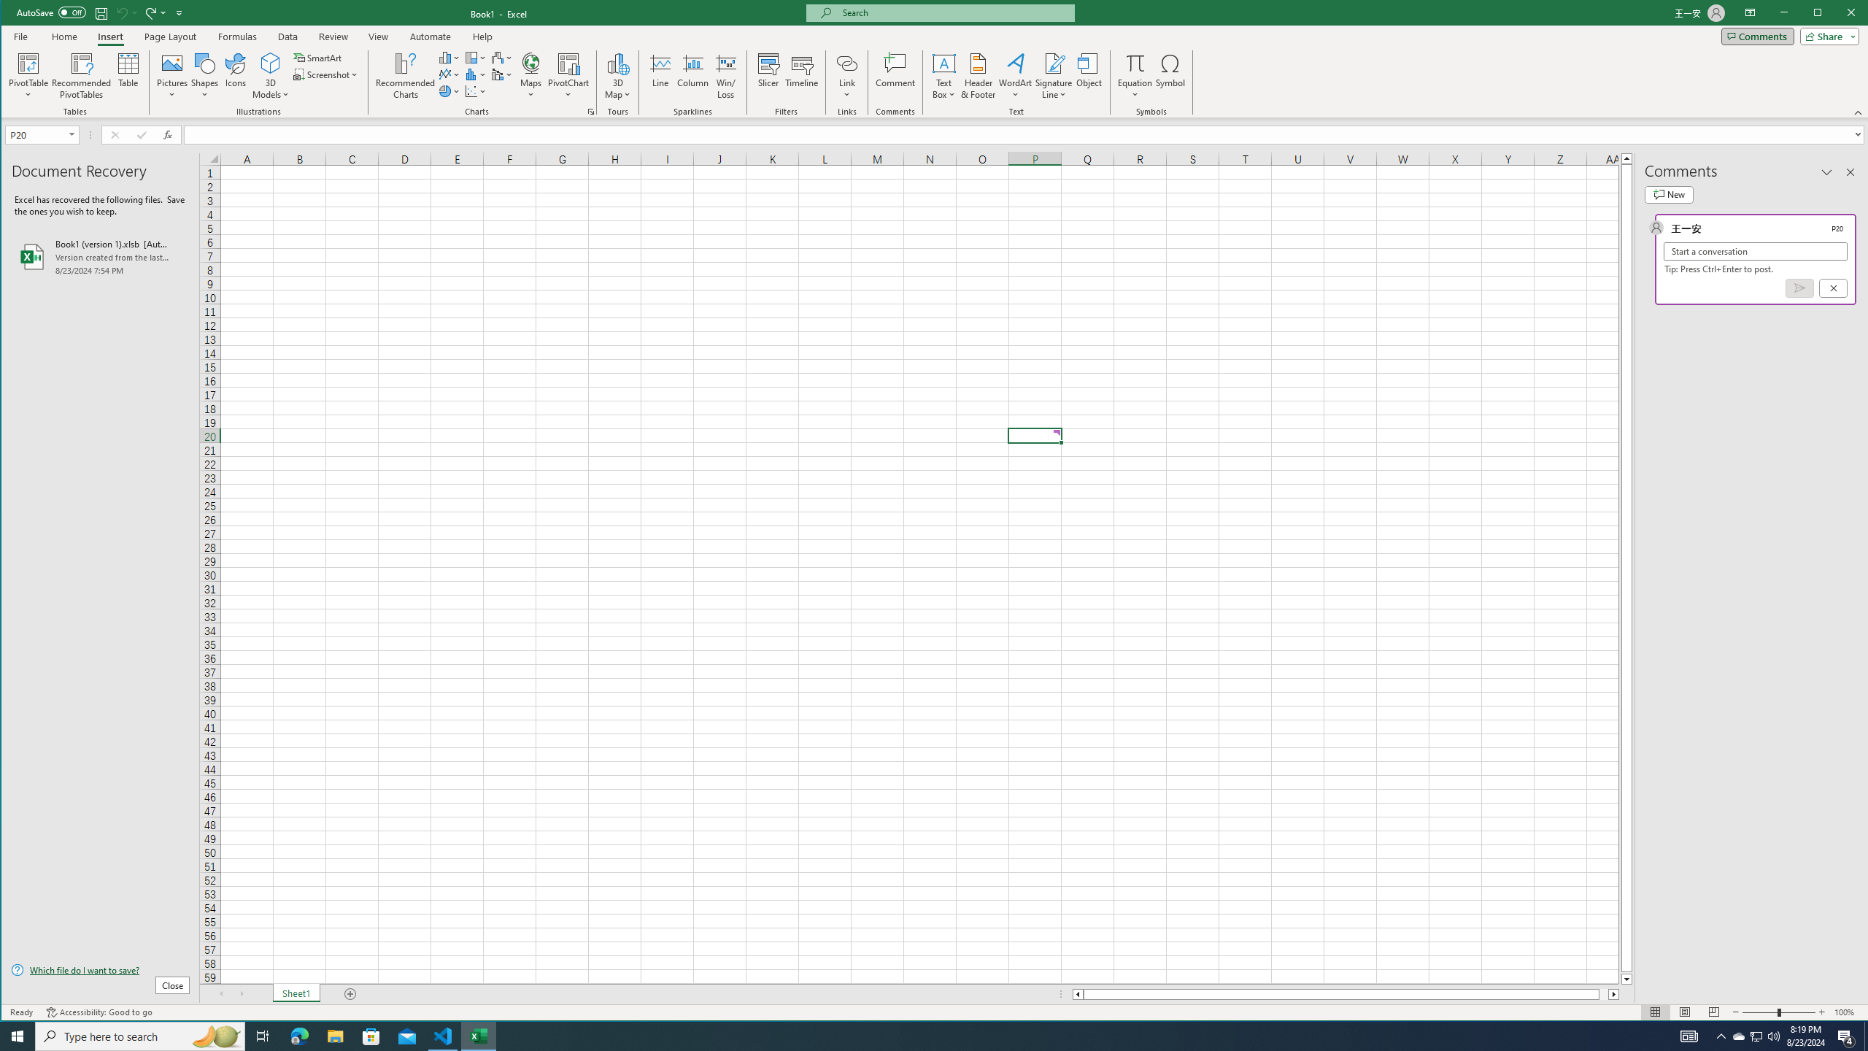 This screenshot has width=1868, height=1051. What do you see at coordinates (1054, 76) in the screenshot?
I see `Signature Line` at bounding box center [1054, 76].